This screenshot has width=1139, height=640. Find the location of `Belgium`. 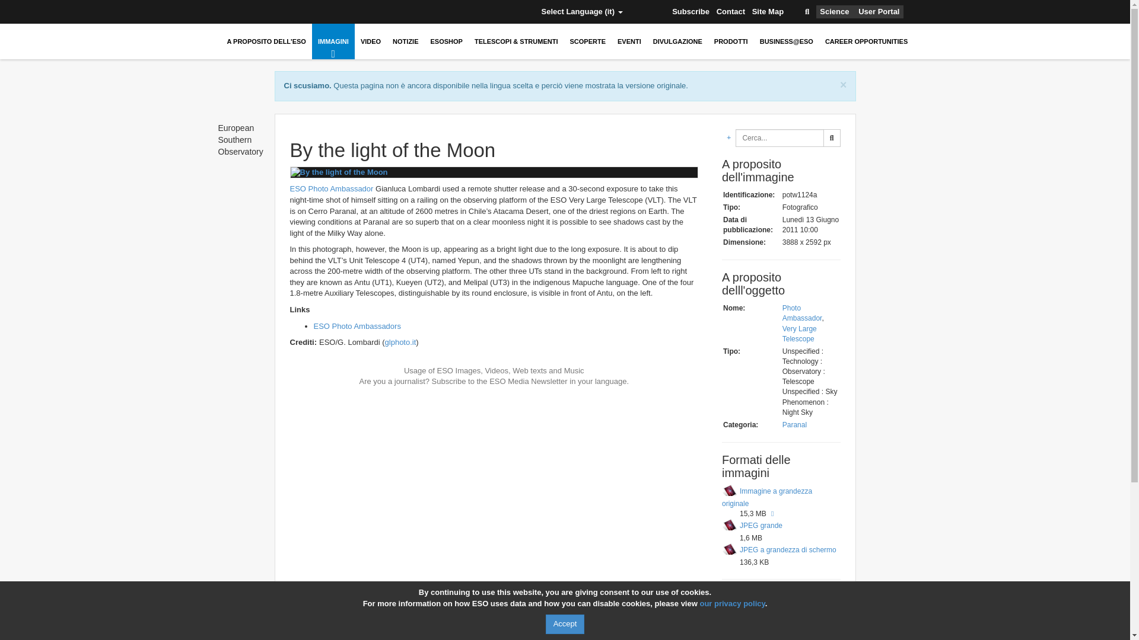

Belgium is located at coordinates (252, 12).